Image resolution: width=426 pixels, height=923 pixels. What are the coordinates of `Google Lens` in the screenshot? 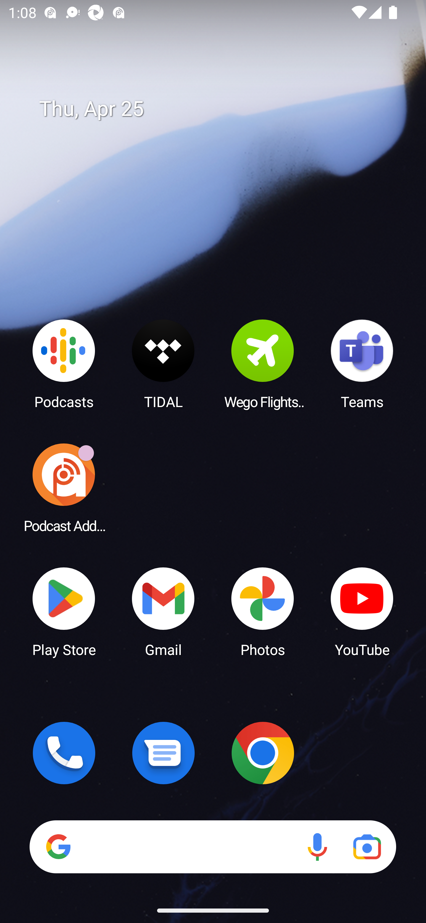 It's located at (367, 847).